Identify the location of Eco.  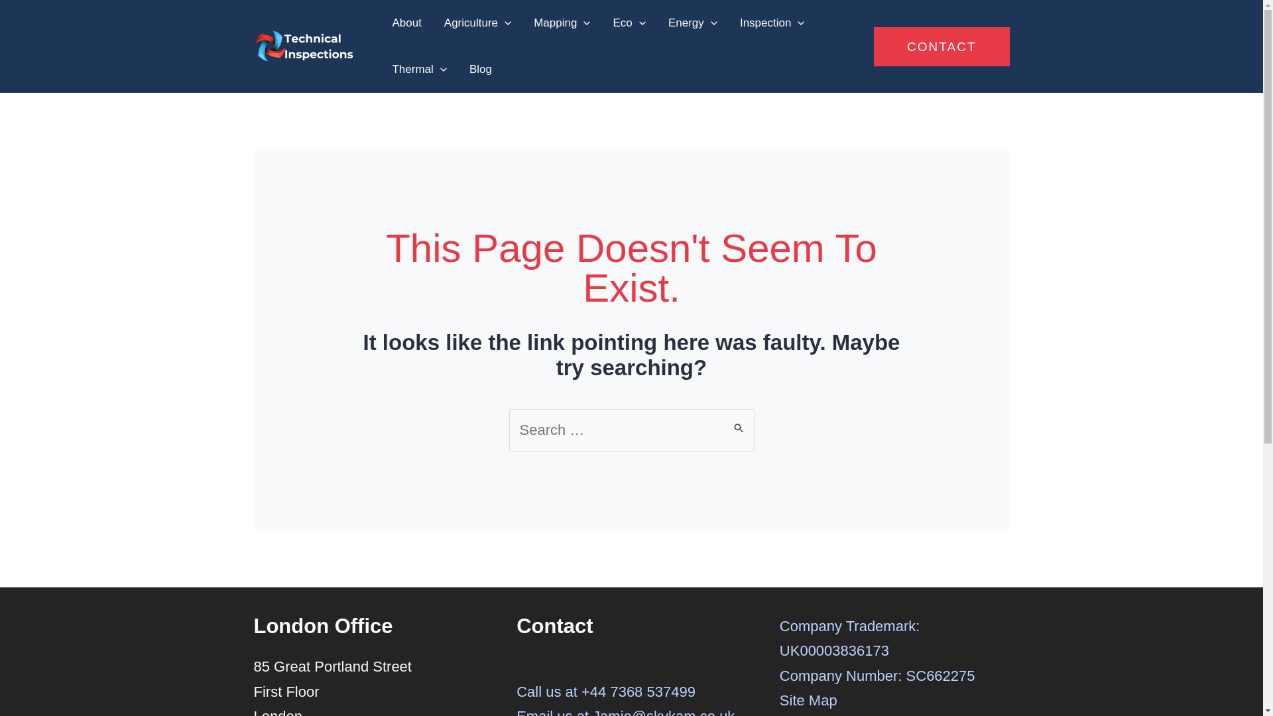
(629, 23).